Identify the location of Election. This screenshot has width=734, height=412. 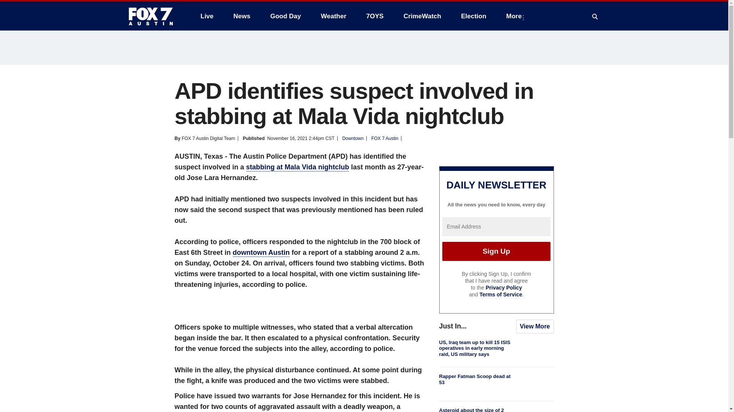
(474, 16).